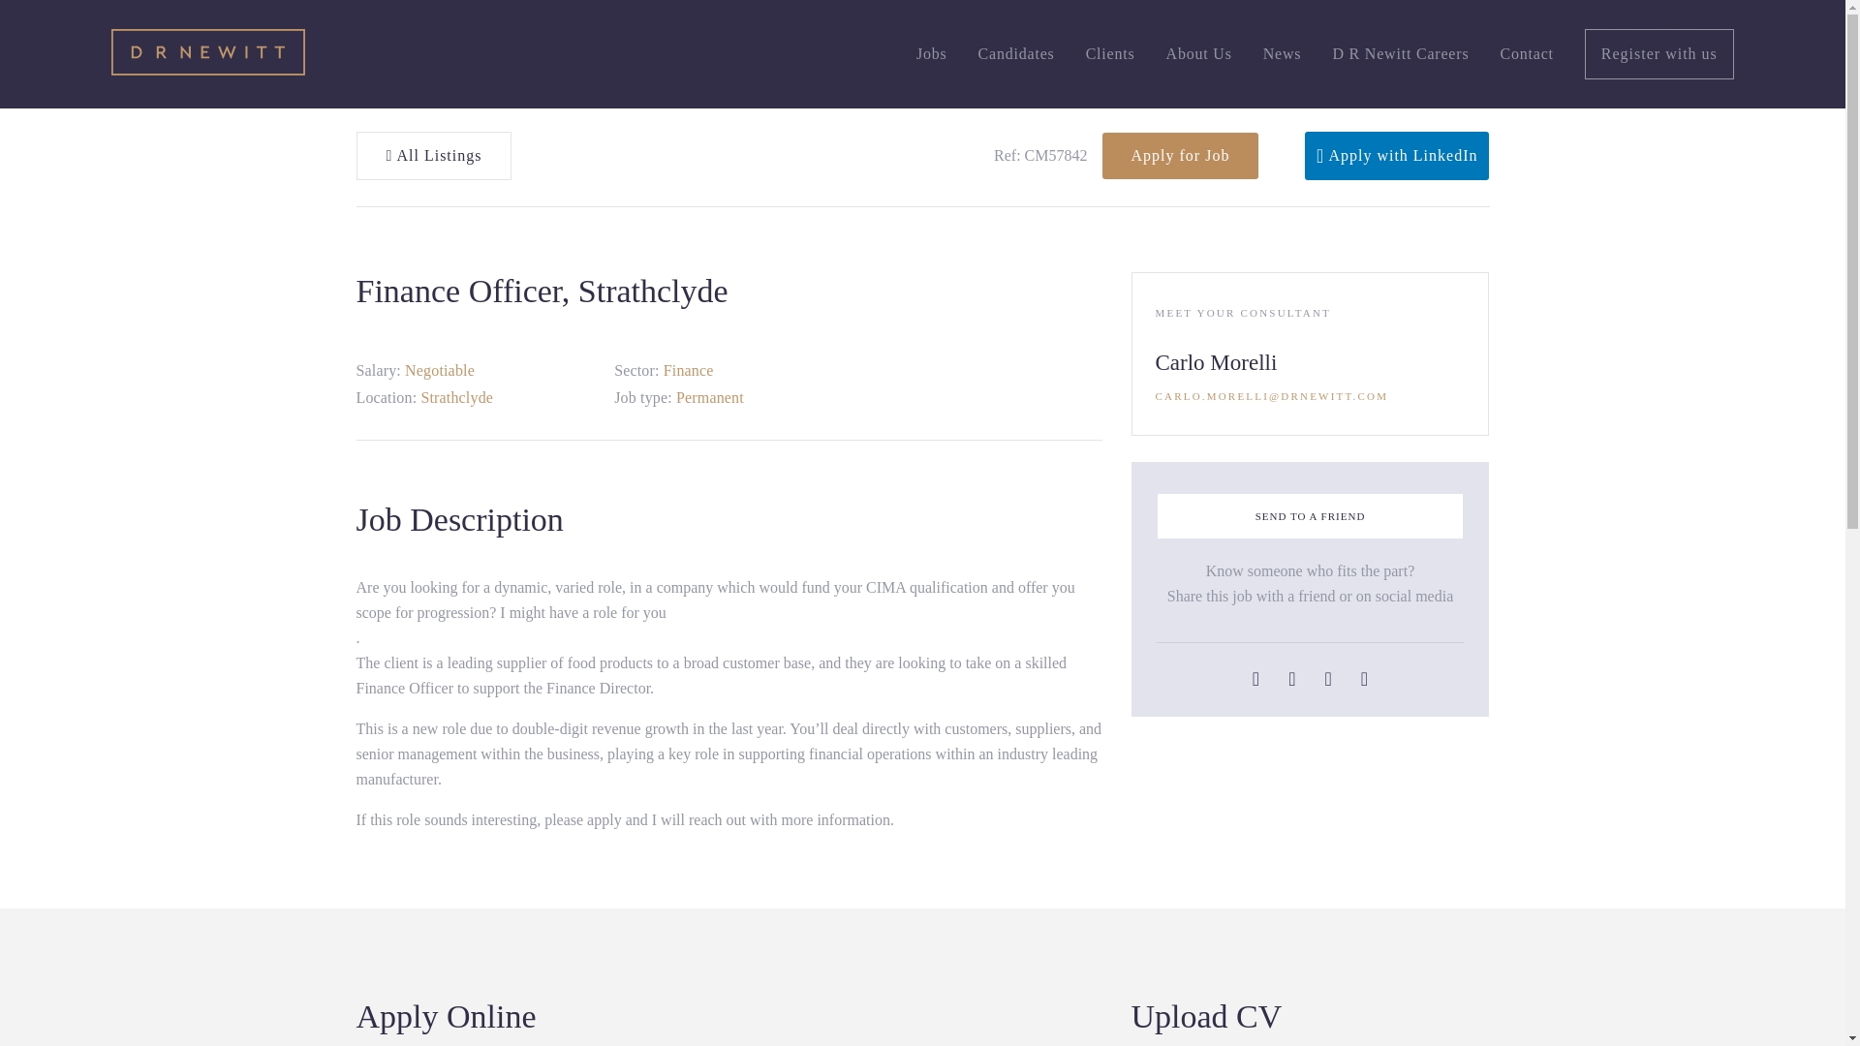  Describe the element at coordinates (1658, 54) in the screenshot. I see `Register with us` at that location.